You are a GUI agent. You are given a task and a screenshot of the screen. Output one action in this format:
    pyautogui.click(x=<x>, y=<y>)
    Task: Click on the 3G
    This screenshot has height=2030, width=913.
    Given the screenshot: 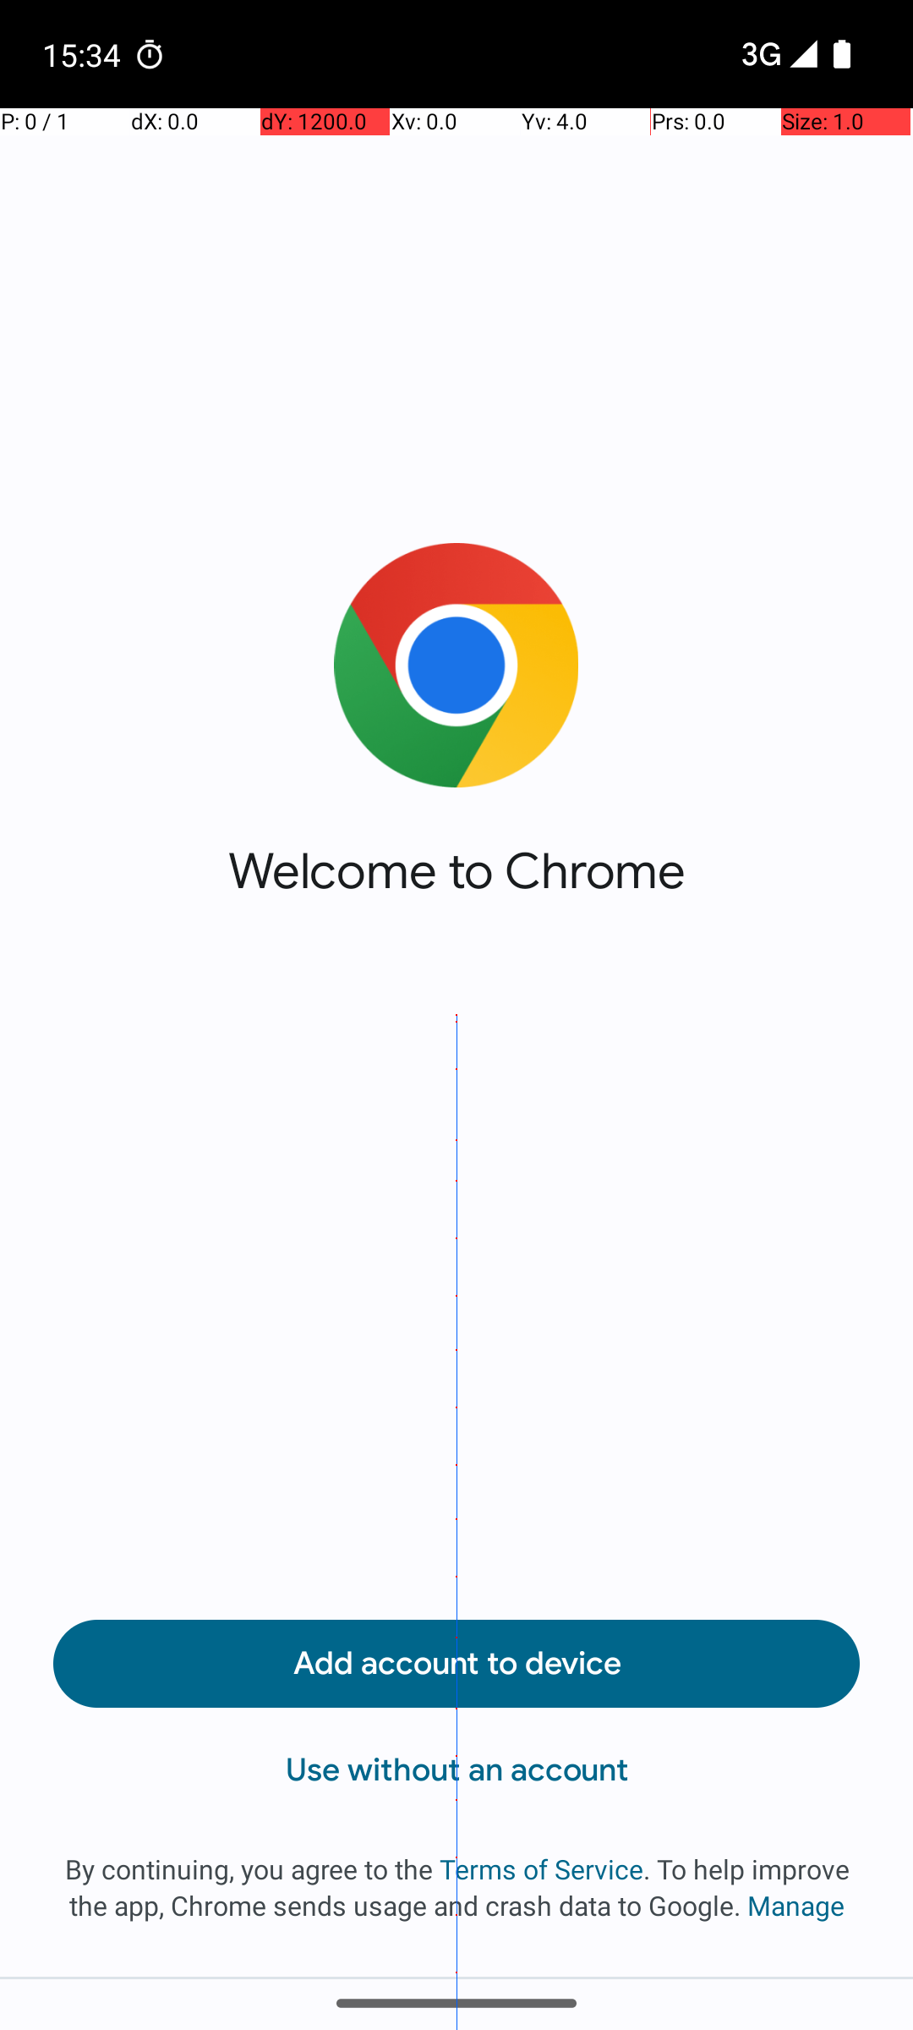 What is the action you would take?
    pyautogui.click(x=759, y=54)
    